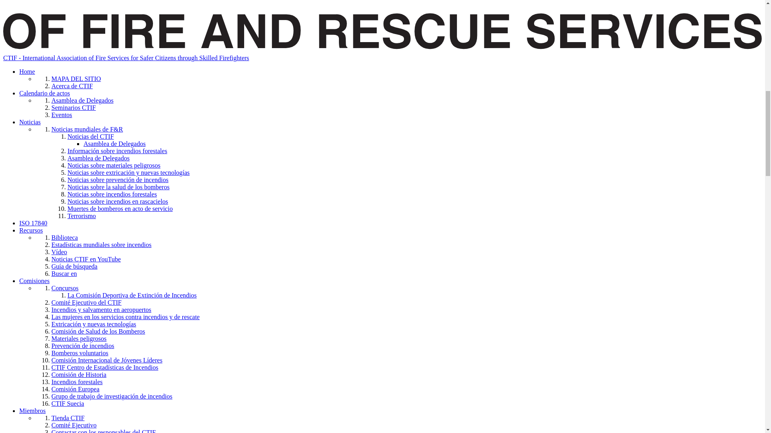  I want to click on Eventos, so click(62, 115).